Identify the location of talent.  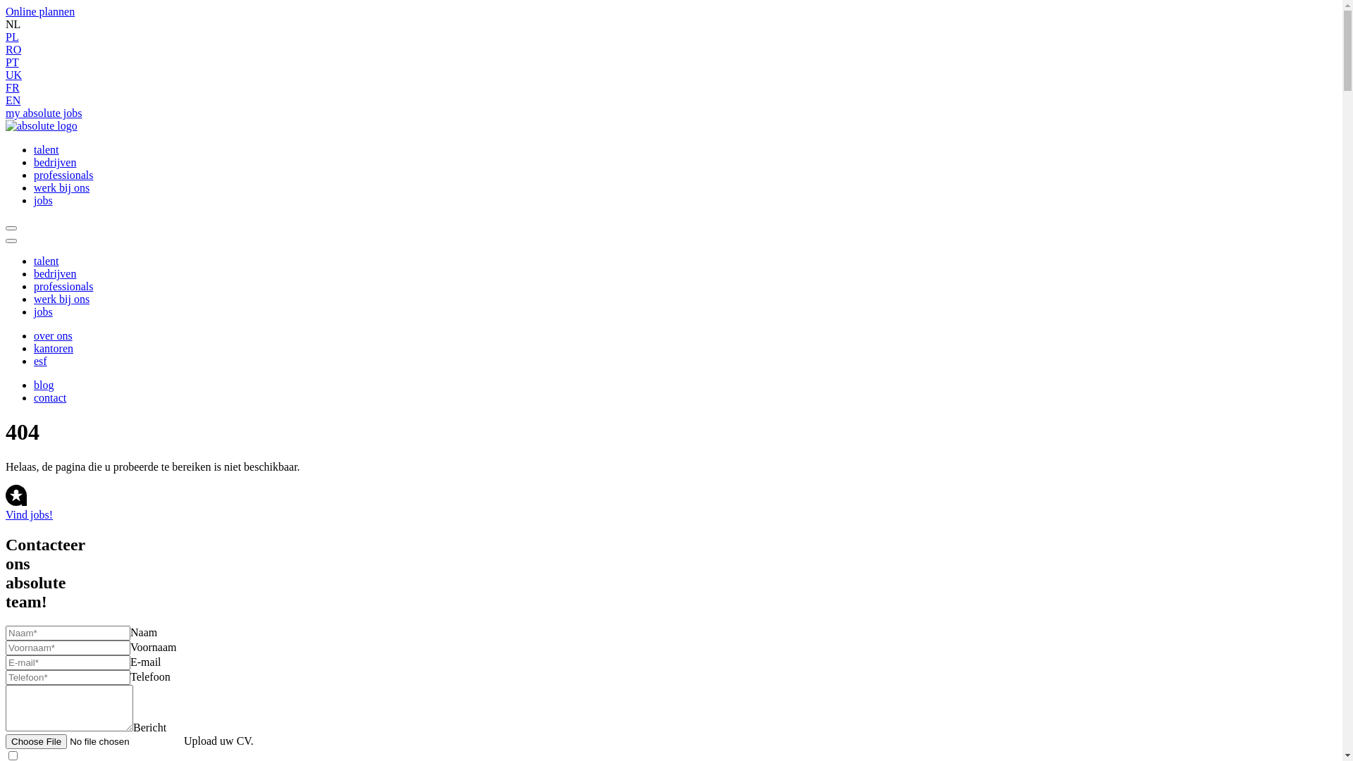
(47, 149).